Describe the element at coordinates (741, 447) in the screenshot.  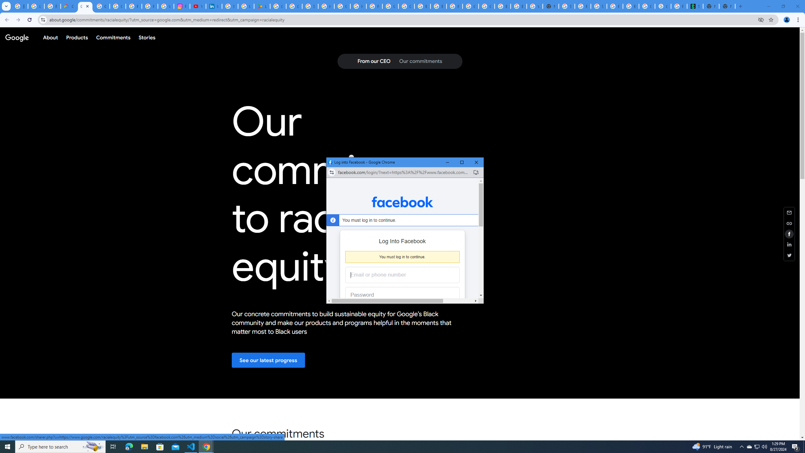
I see `Type here to search` at that location.